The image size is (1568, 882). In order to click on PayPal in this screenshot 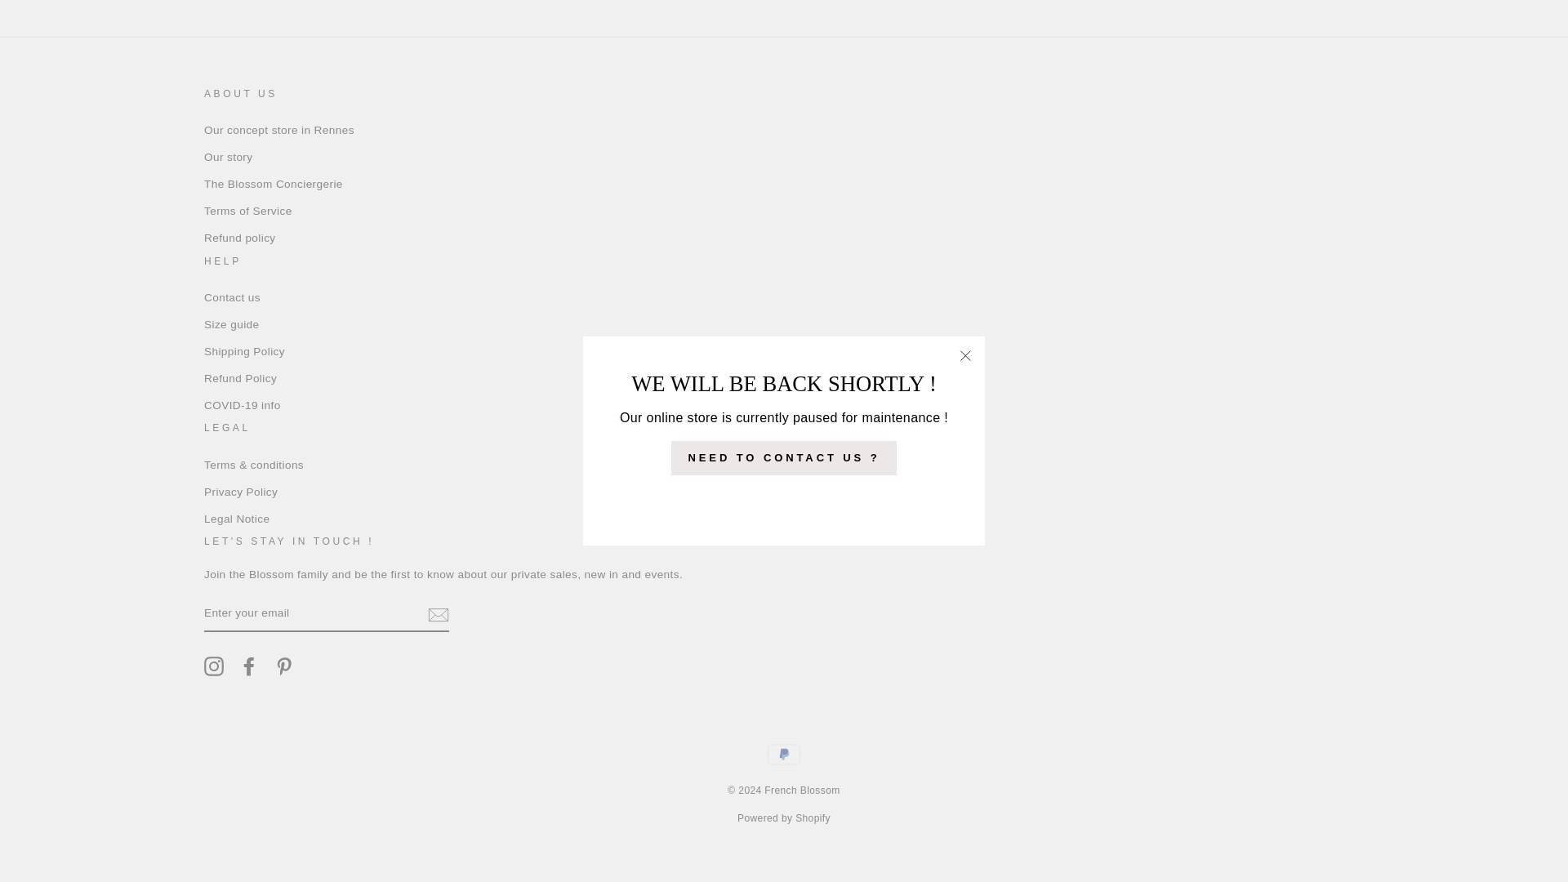, I will do `click(784, 754)`.